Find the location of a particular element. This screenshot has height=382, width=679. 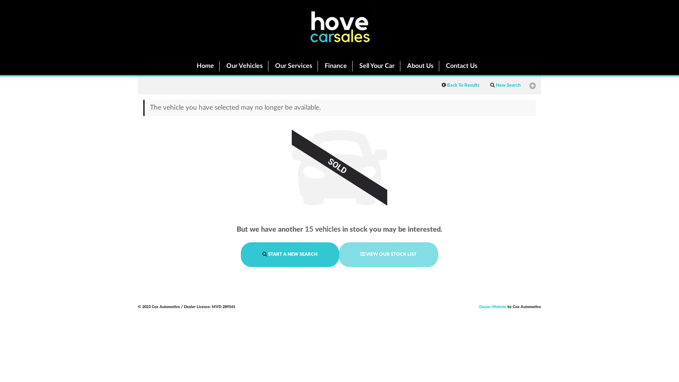

Sell Your Car is located at coordinates (377, 66).